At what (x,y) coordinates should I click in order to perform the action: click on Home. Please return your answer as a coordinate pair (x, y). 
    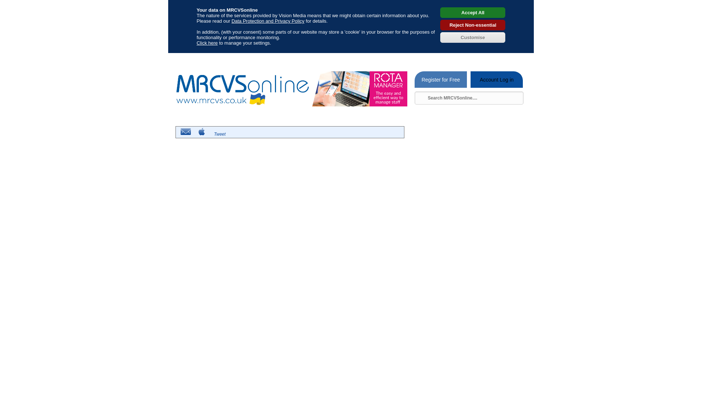
    Looking at the image, I should click on (183, 57).